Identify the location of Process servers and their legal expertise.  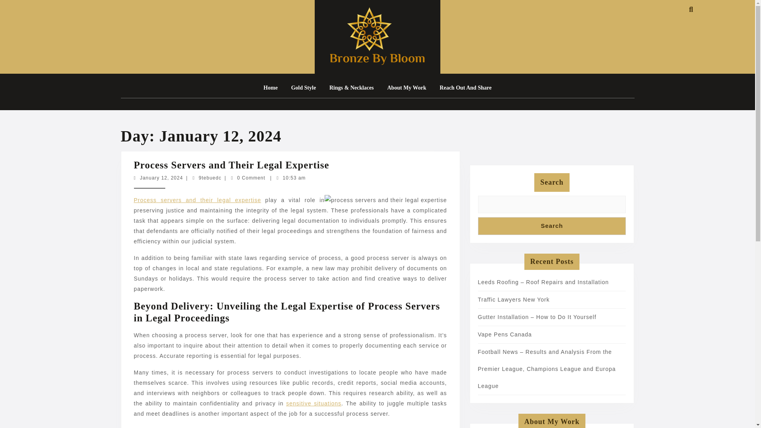
(407, 88).